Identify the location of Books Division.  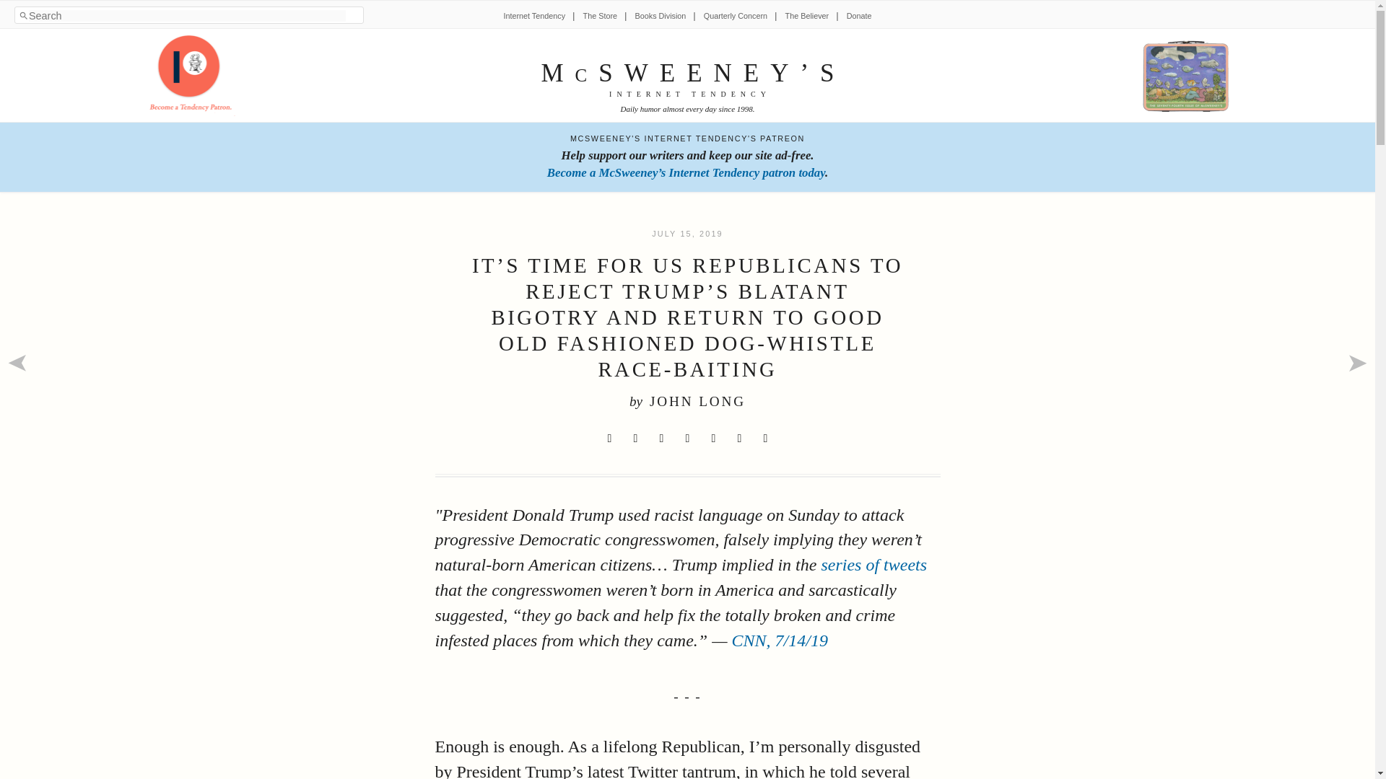
(660, 16).